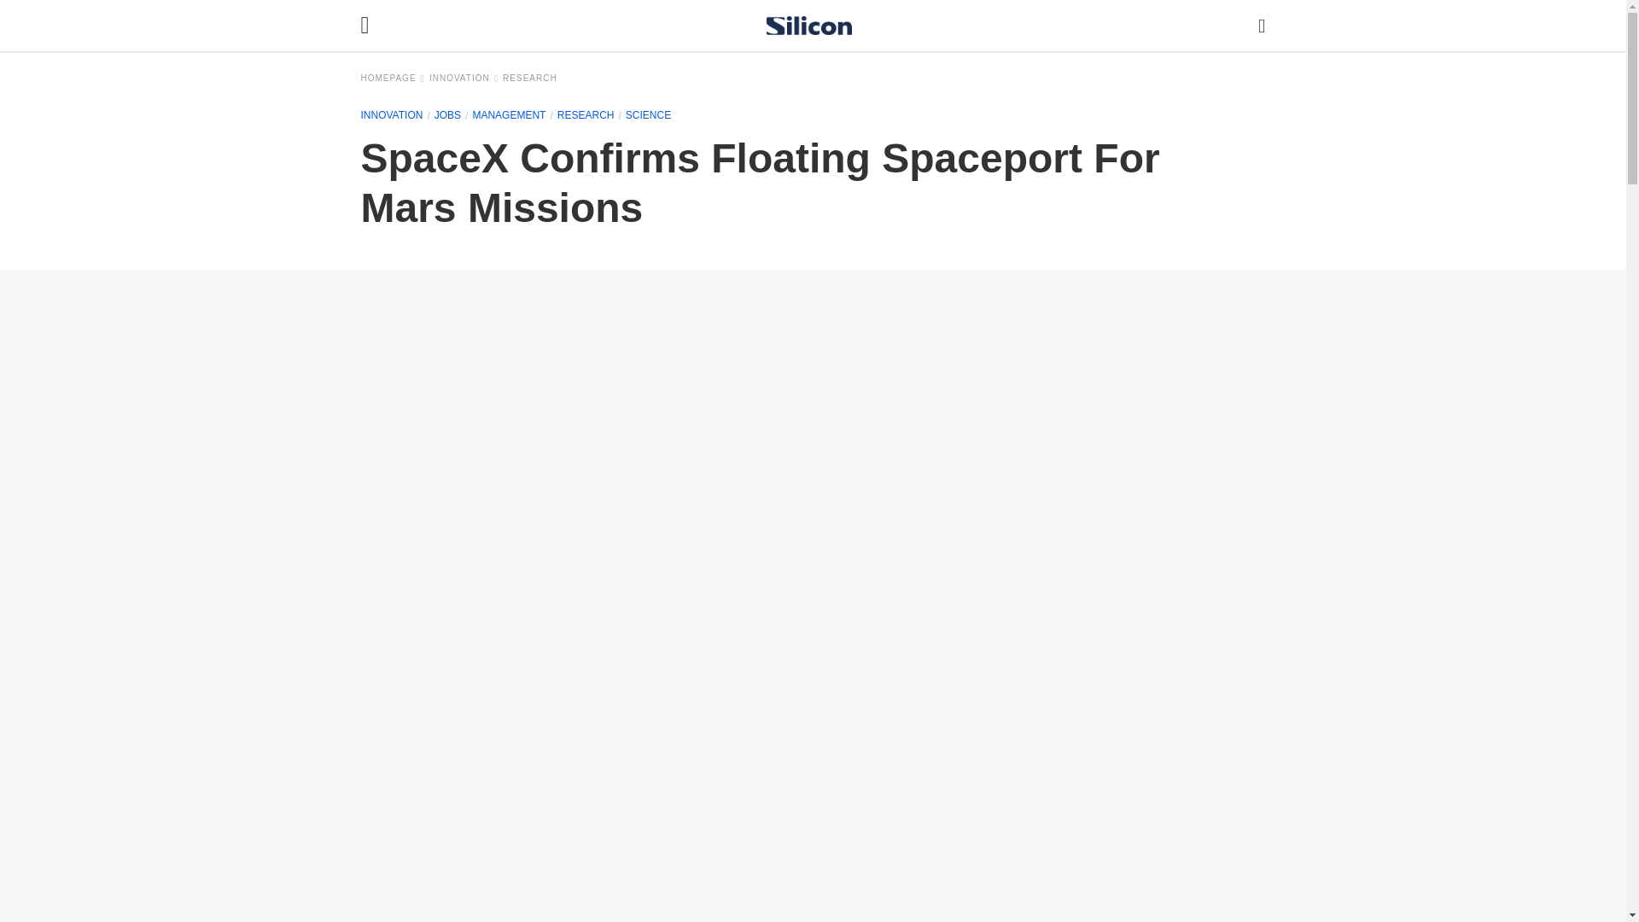 Image resolution: width=1639 pixels, height=922 pixels. What do you see at coordinates (447, 114) in the screenshot?
I see `Jobs` at bounding box center [447, 114].